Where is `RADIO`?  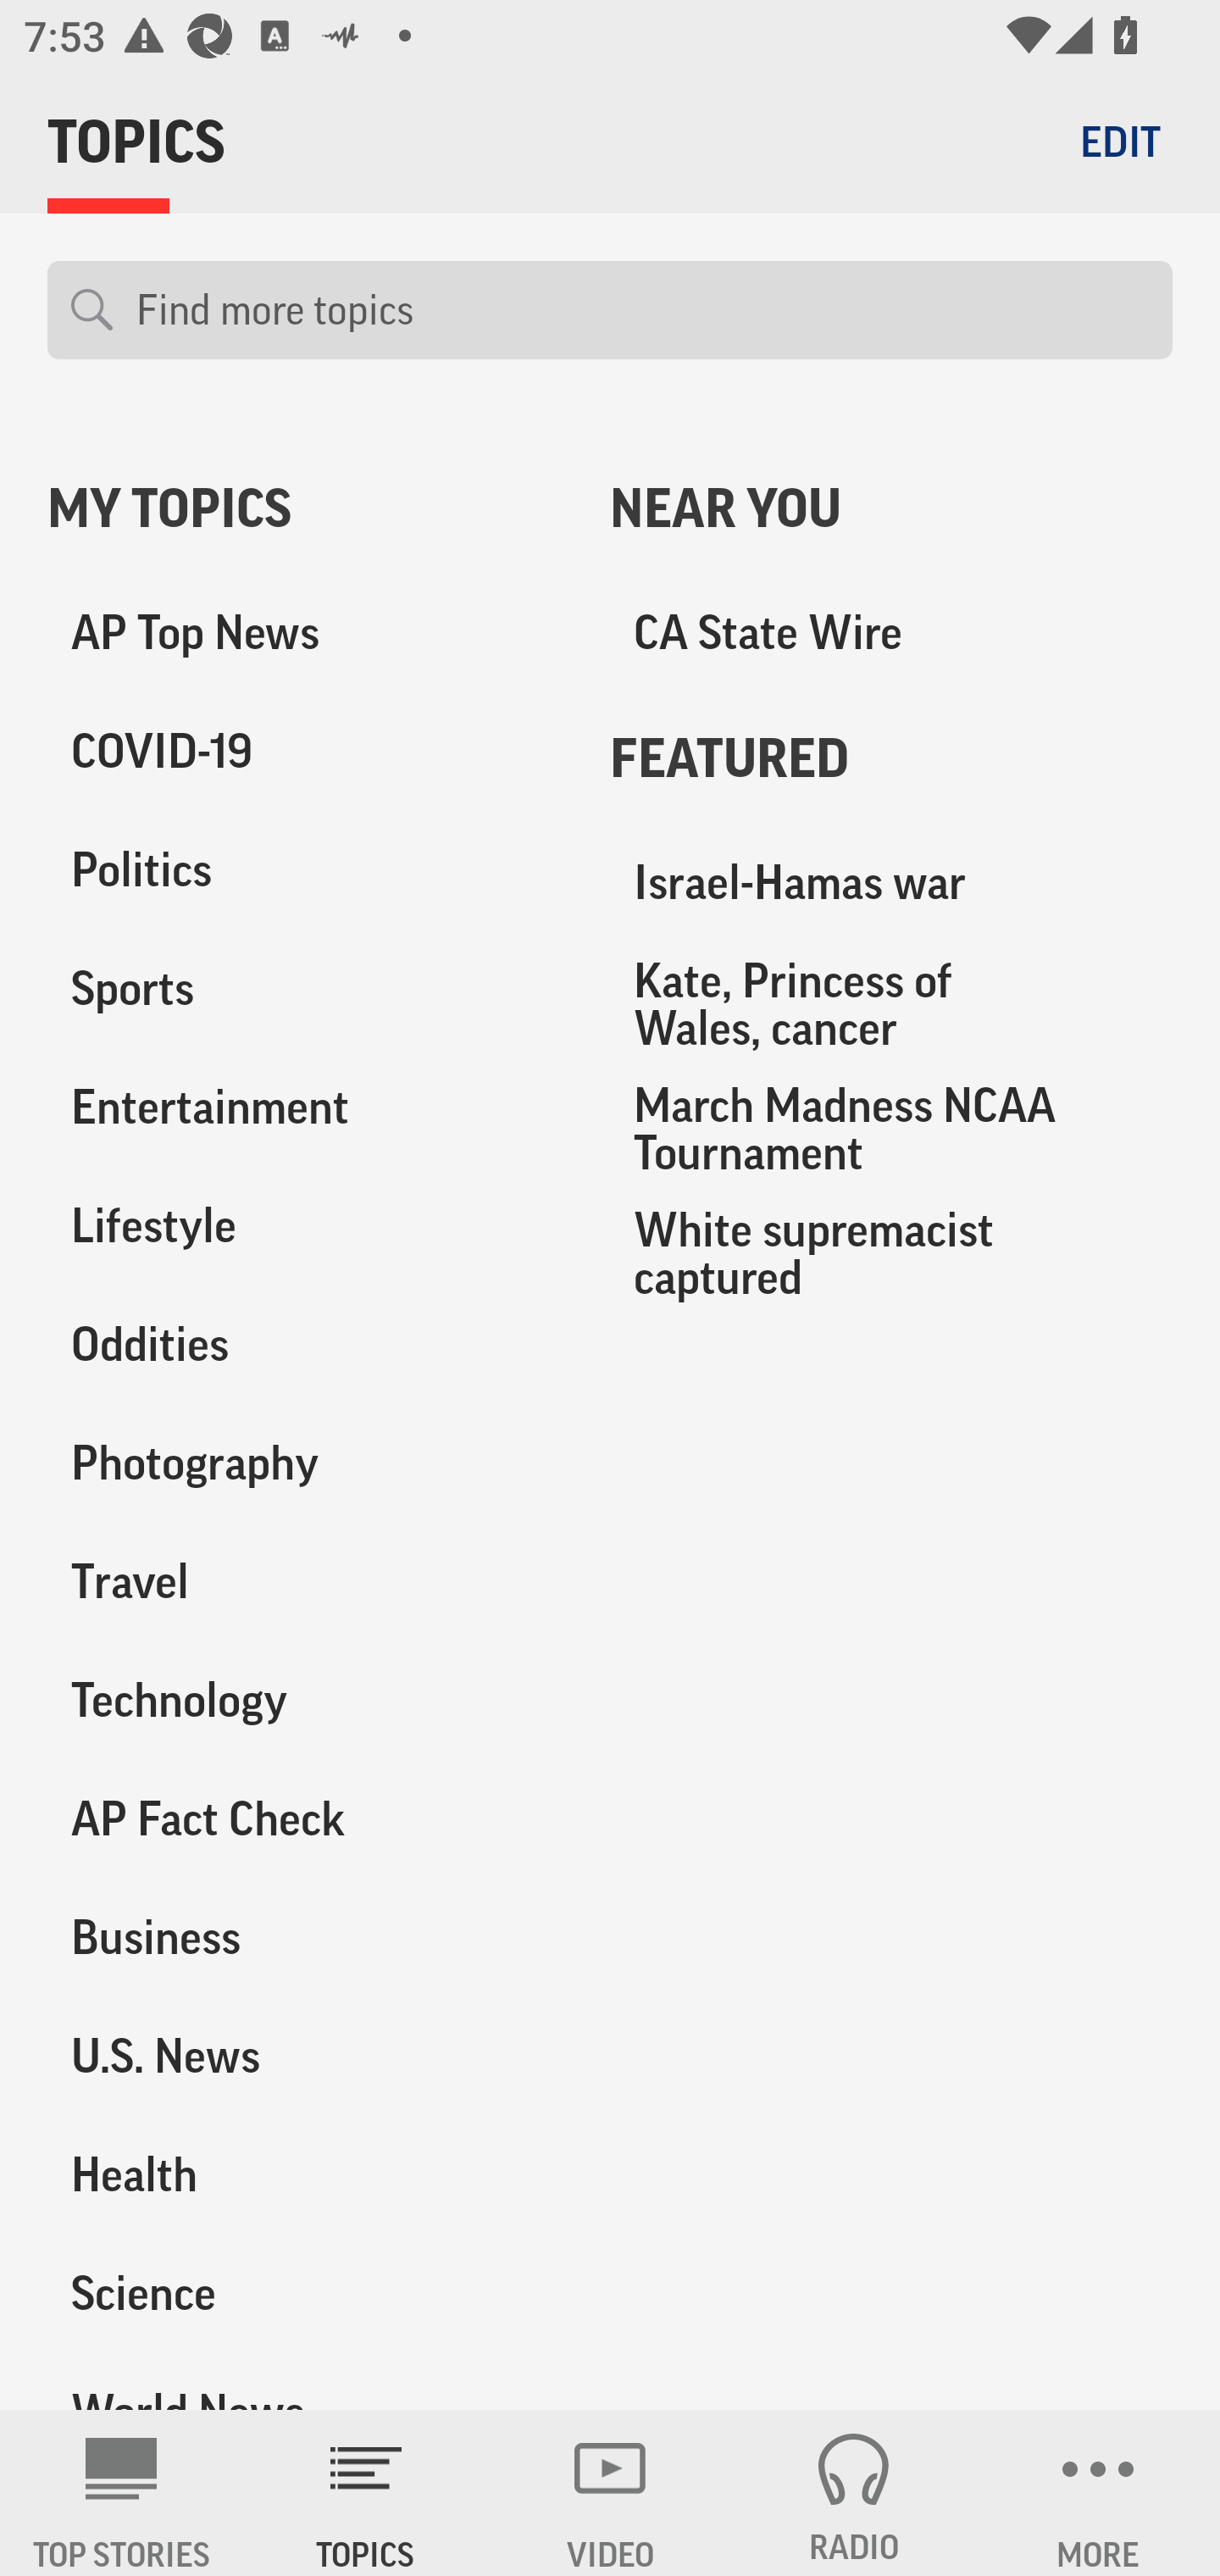 RADIO is located at coordinates (854, 2493).